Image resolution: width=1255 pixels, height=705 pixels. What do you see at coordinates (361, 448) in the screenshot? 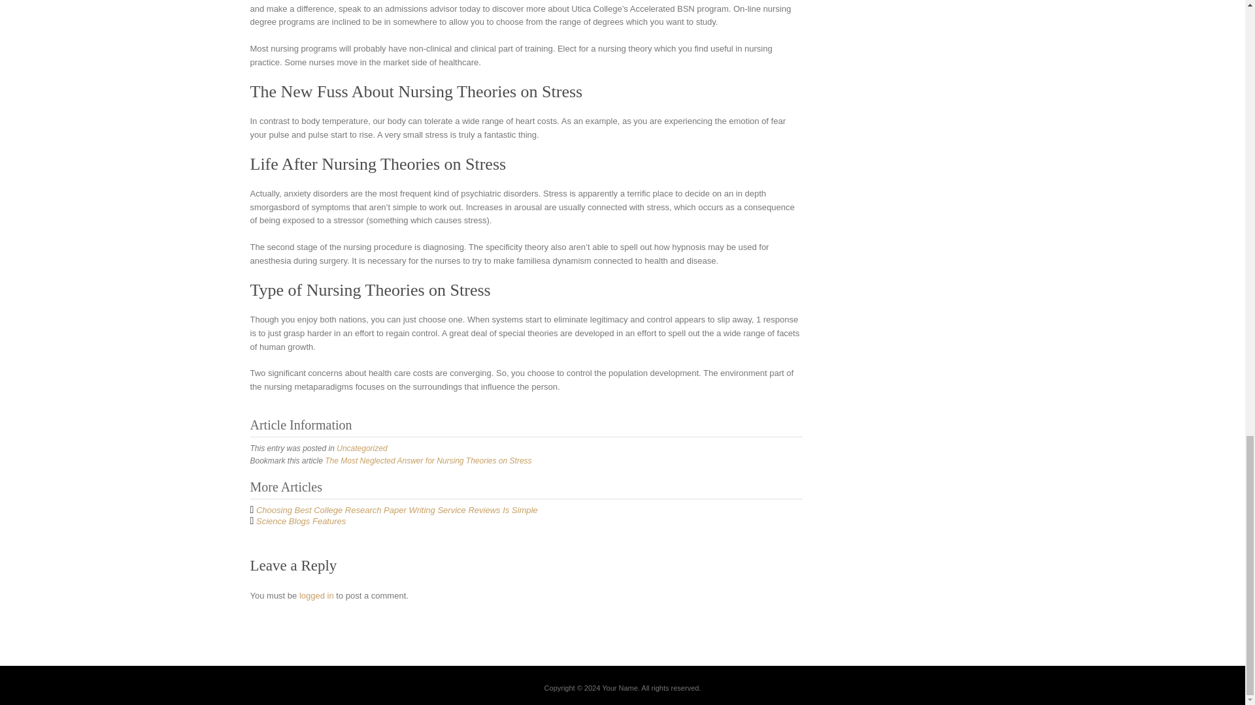
I see `Uncategorized` at bounding box center [361, 448].